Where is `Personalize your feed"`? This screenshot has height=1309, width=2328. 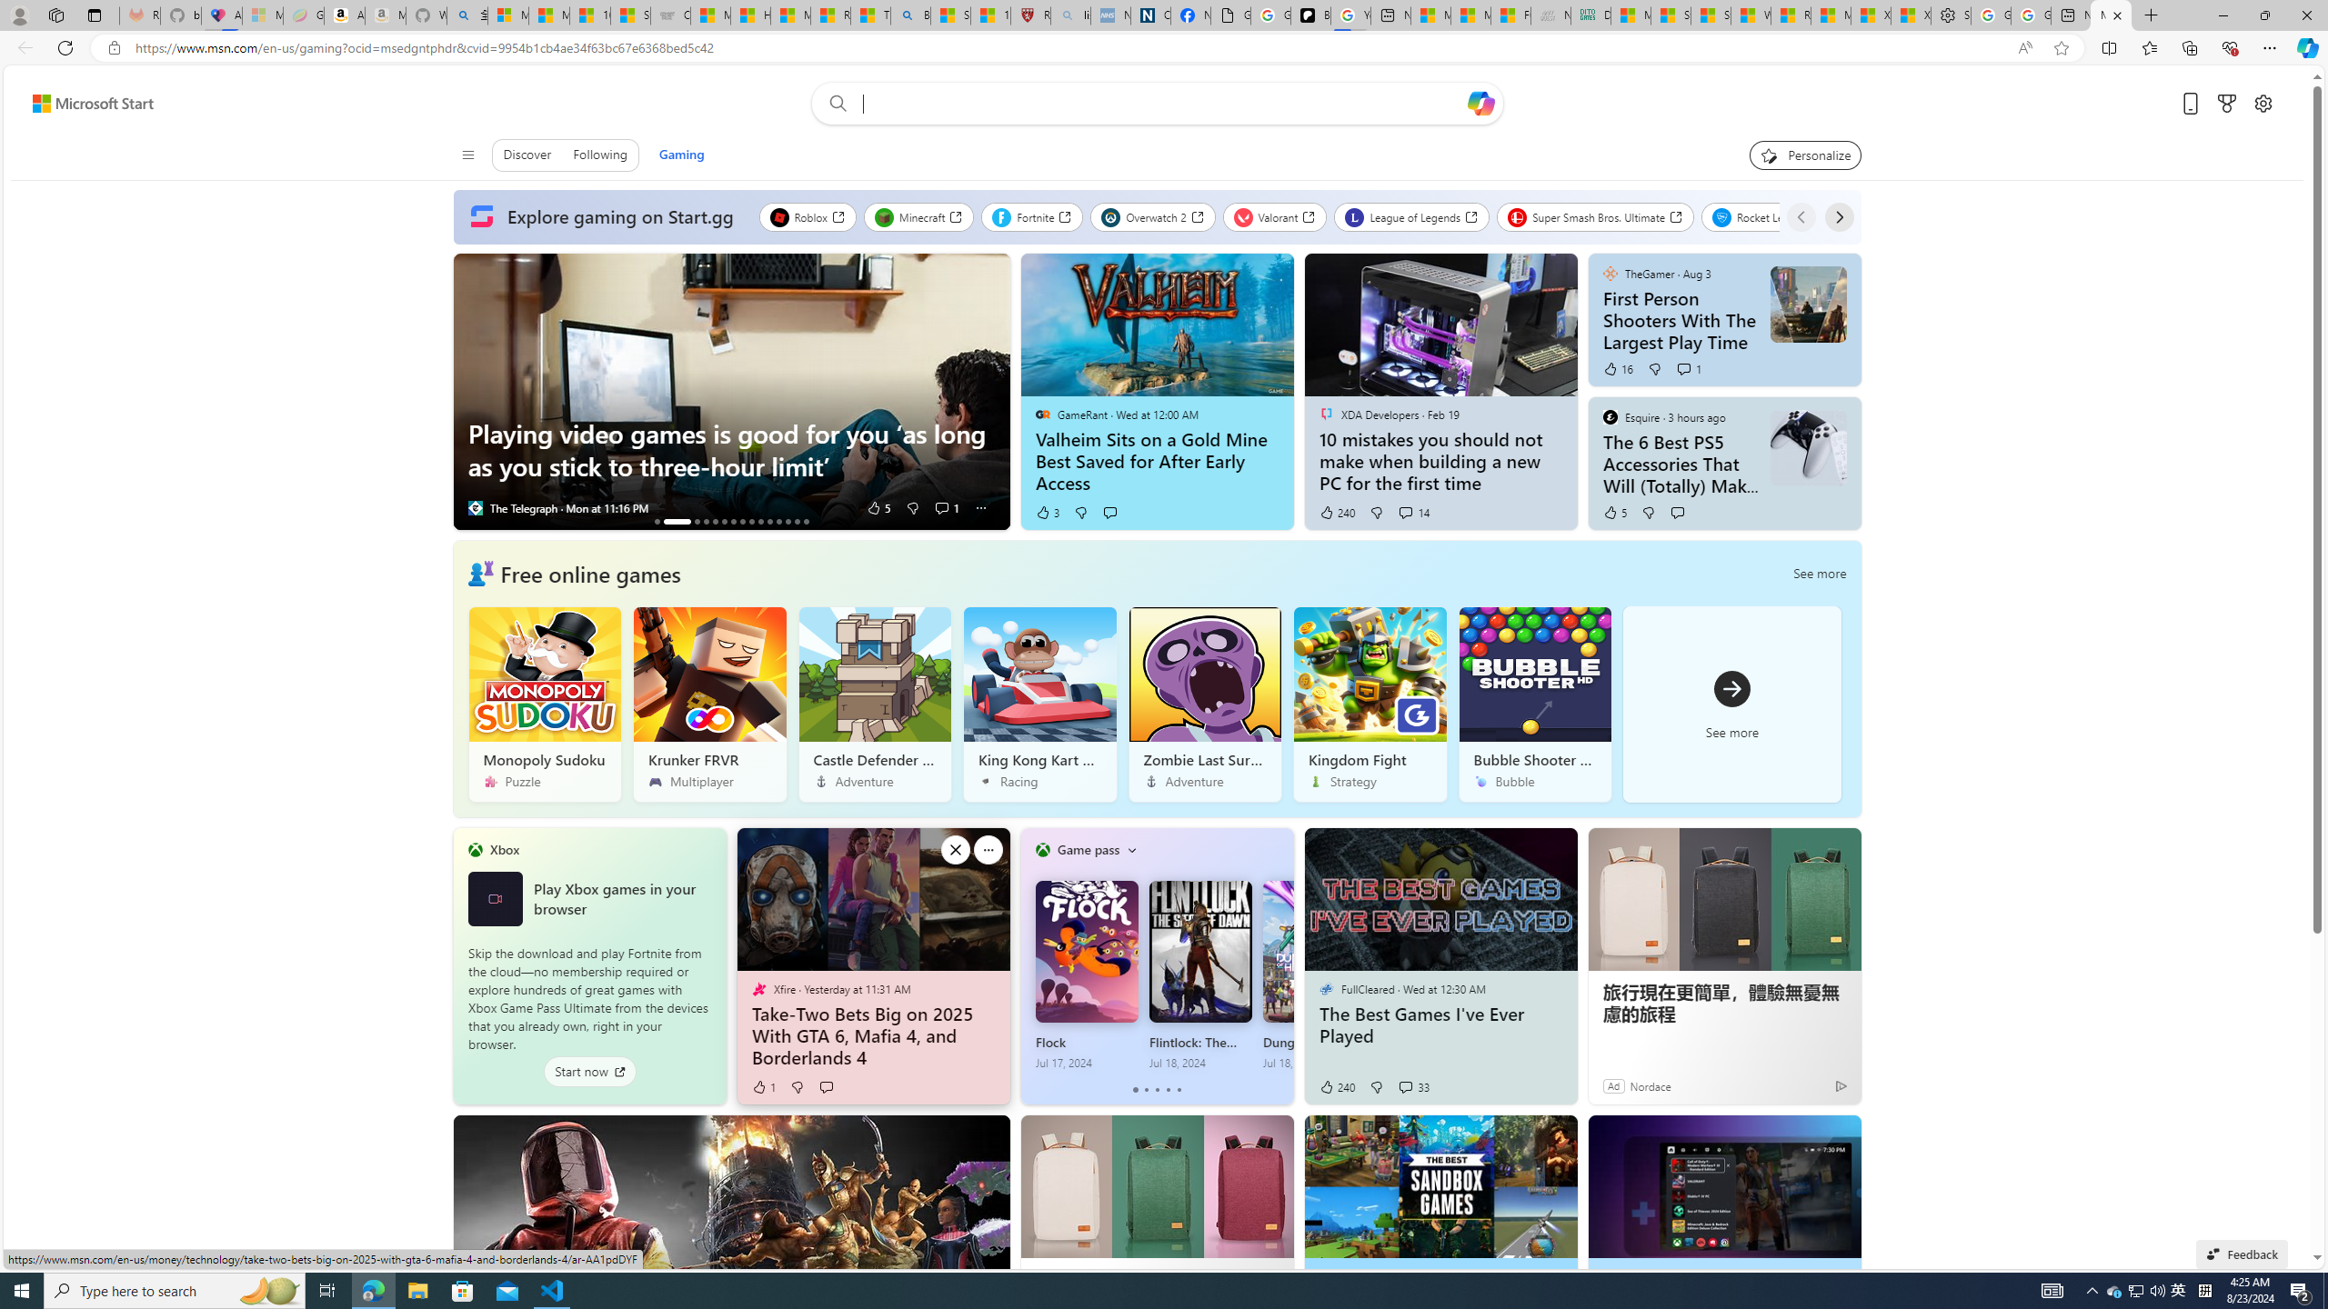
Personalize your feed" is located at coordinates (1806, 155).